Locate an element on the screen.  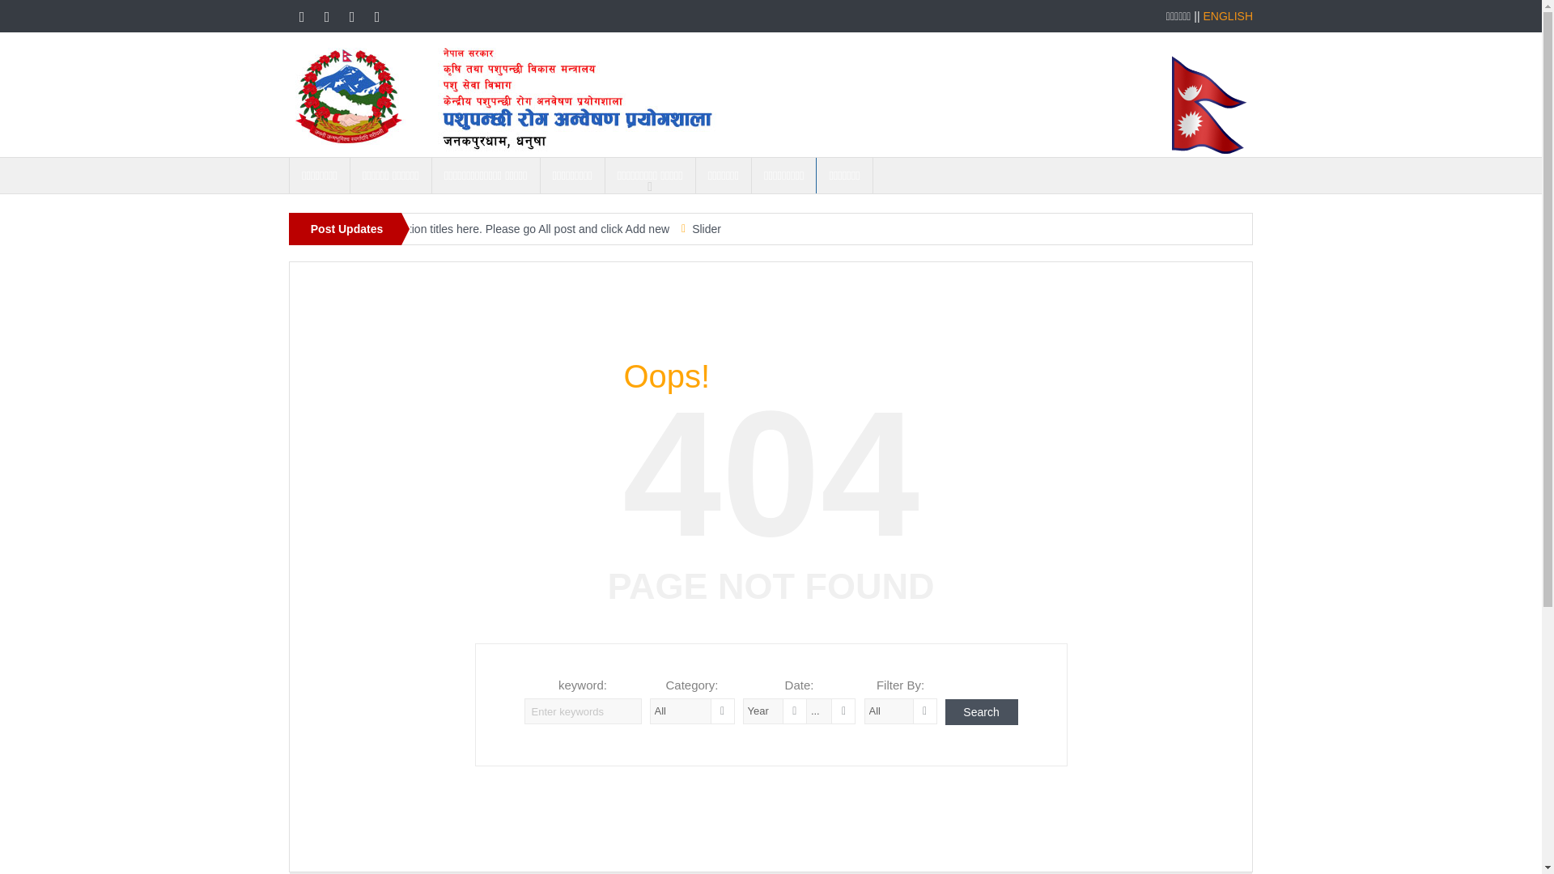
Slider is located at coordinates (706, 228).